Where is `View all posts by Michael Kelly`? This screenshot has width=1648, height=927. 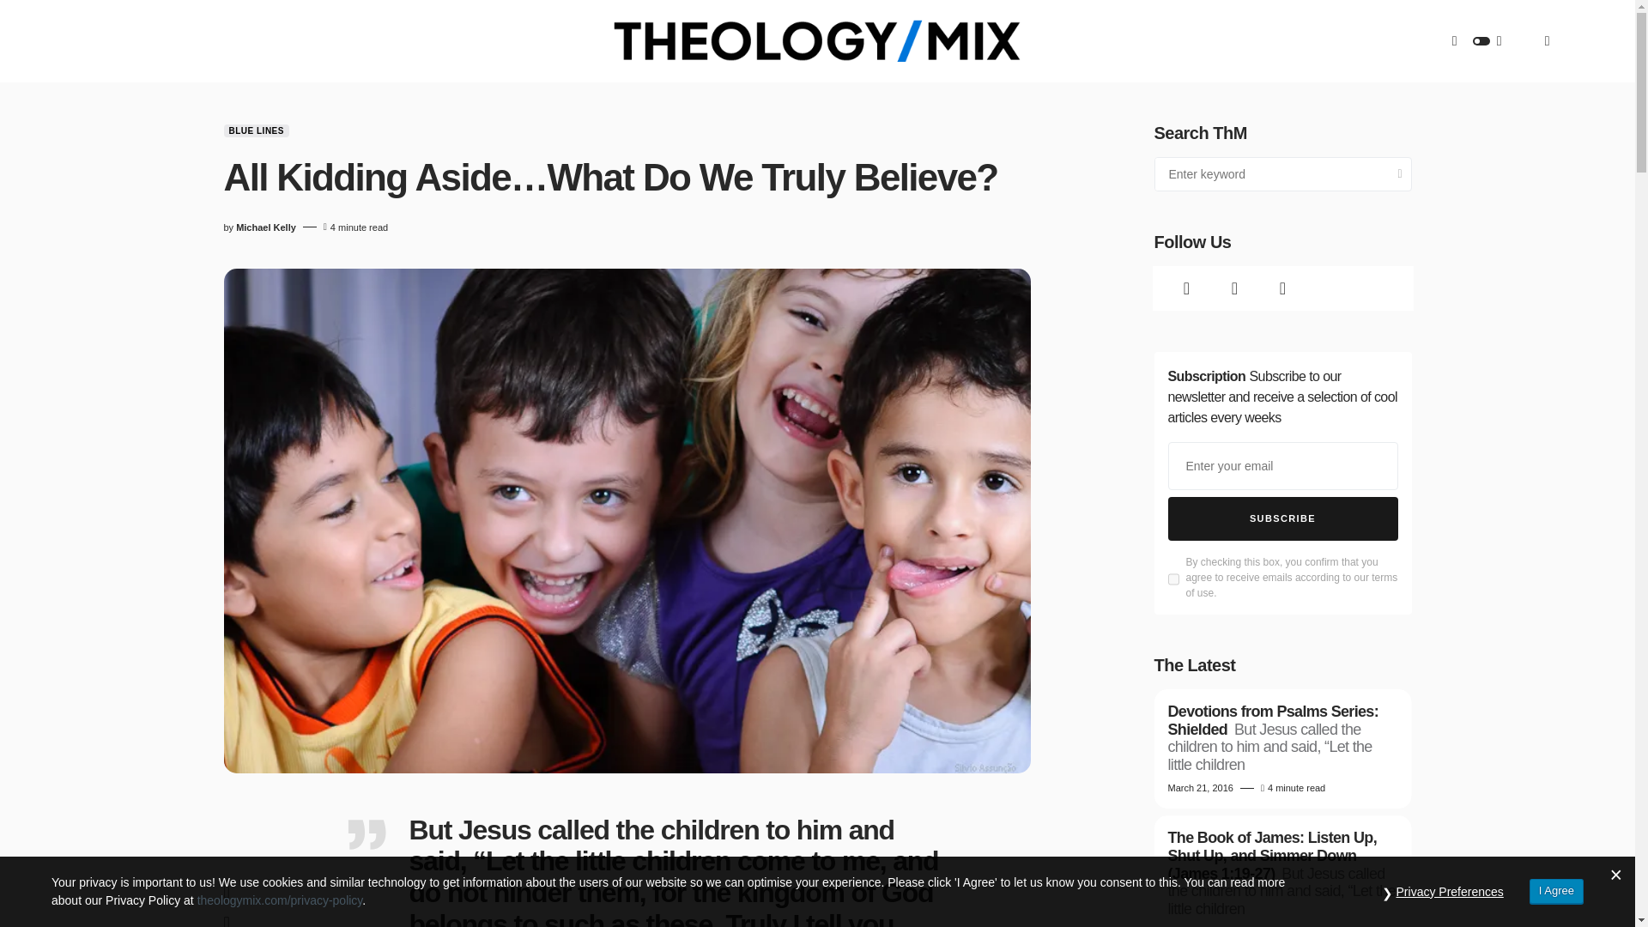
View all posts by Michael Kelly is located at coordinates (266, 228).